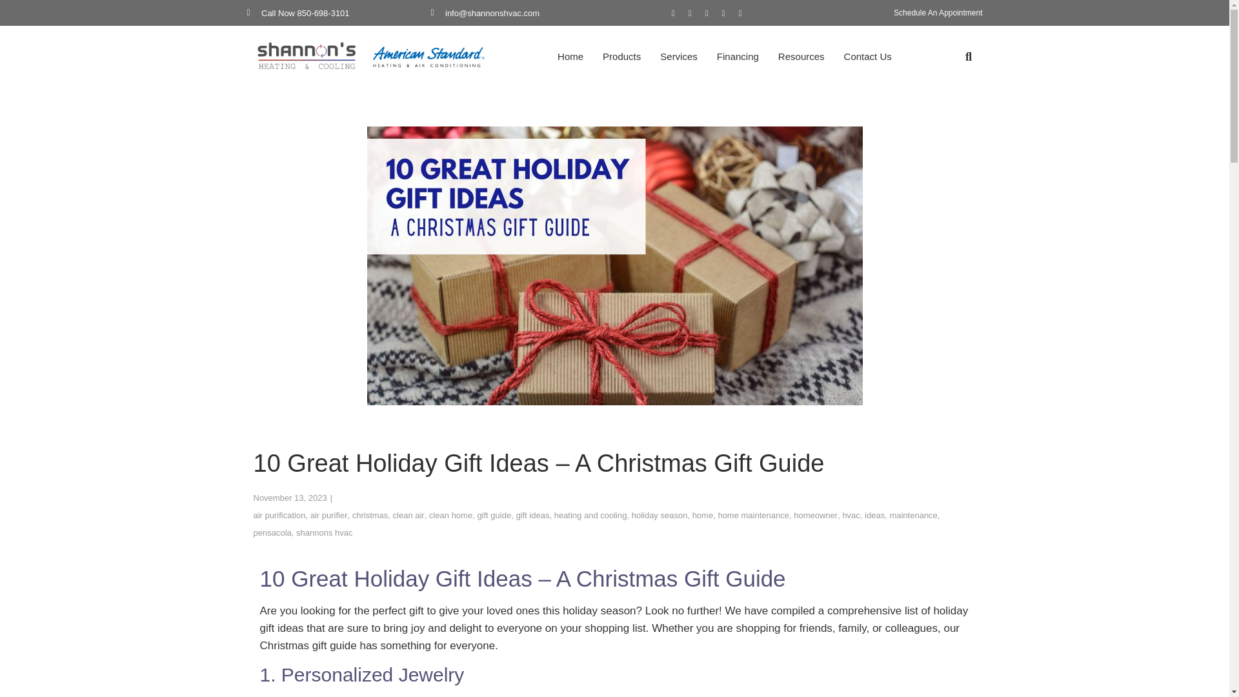  What do you see at coordinates (338, 13) in the screenshot?
I see `Call Now 850-698-3101` at bounding box center [338, 13].